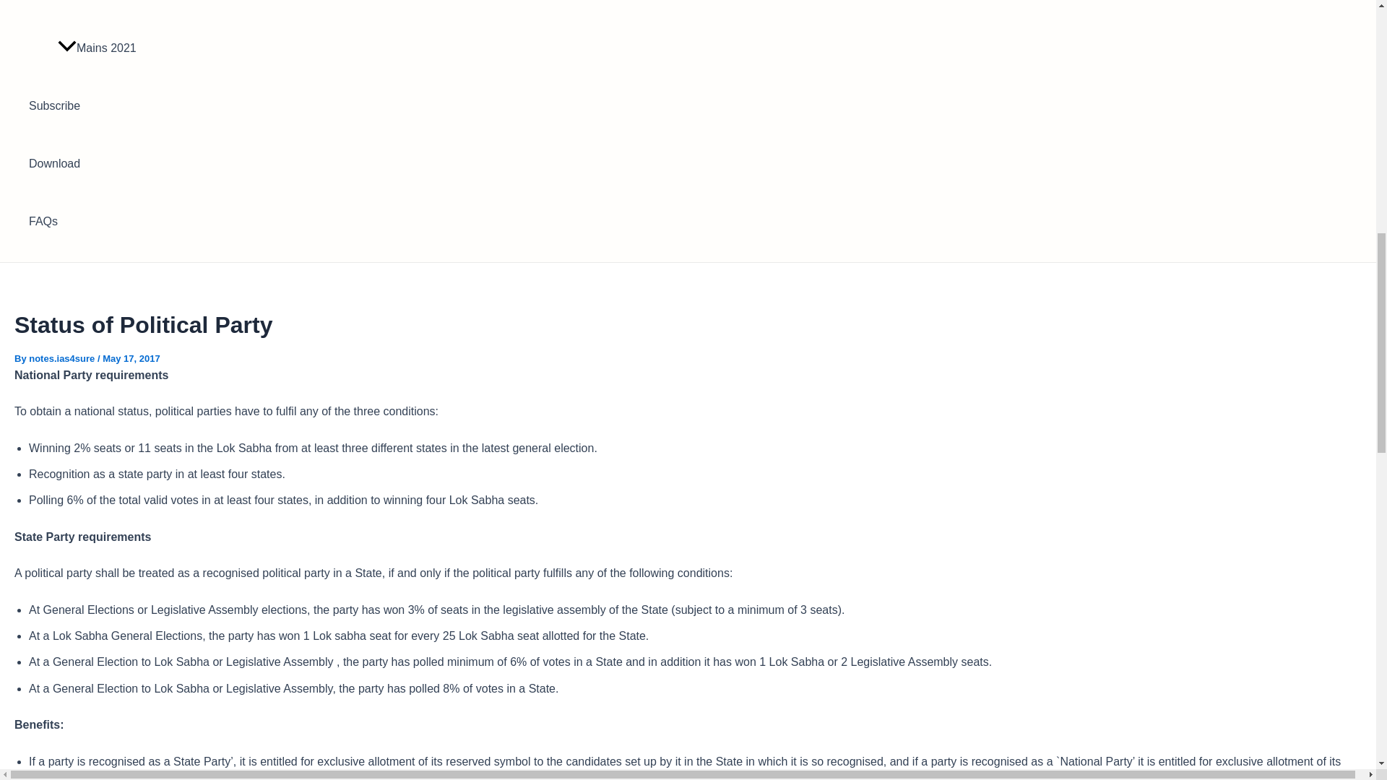  I want to click on Mains 2021, so click(115, 48).